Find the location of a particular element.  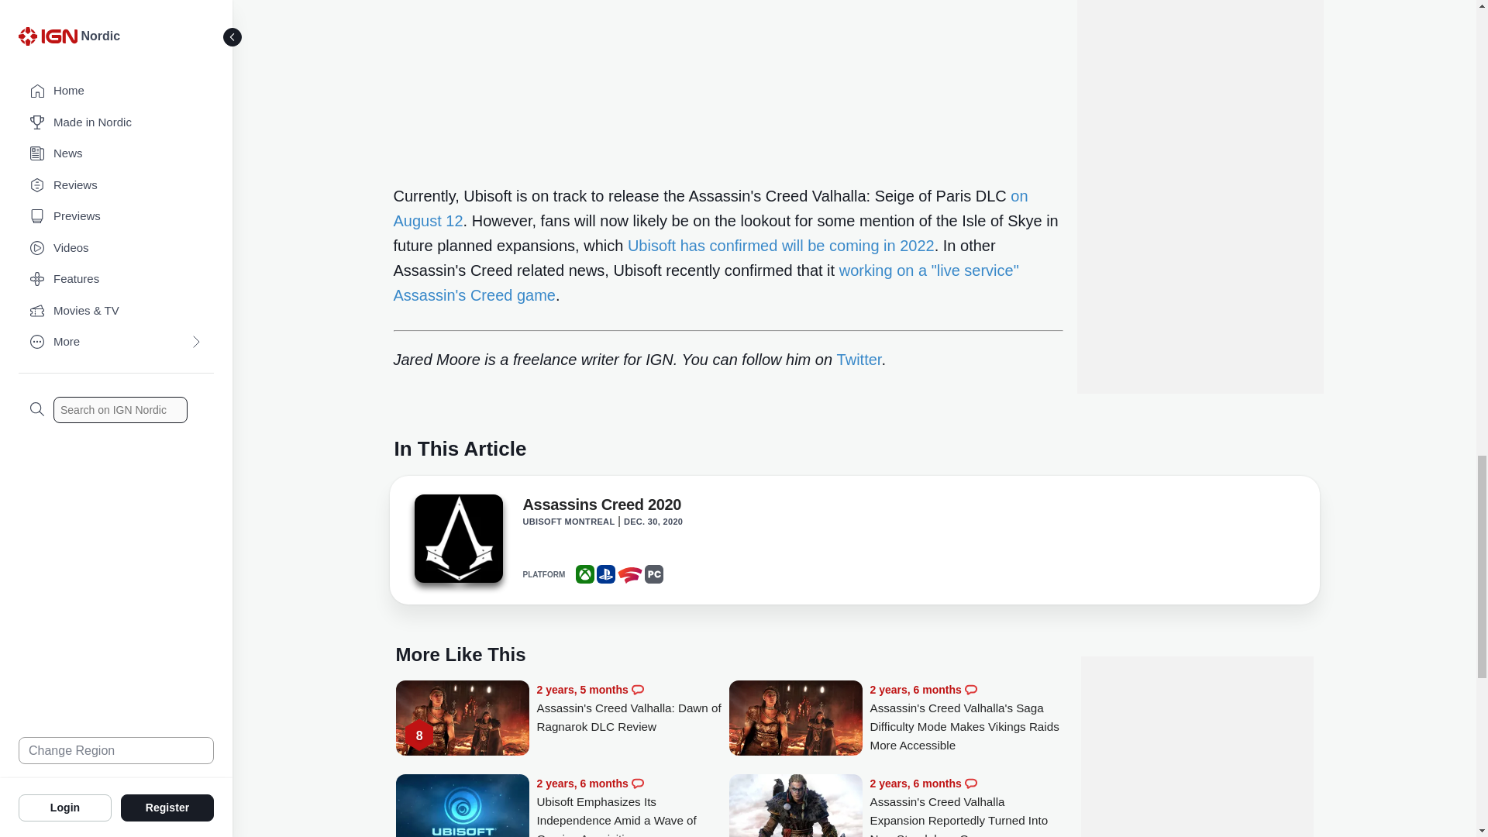

Assassins Creed 2020 is located at coordinates (457, 542).